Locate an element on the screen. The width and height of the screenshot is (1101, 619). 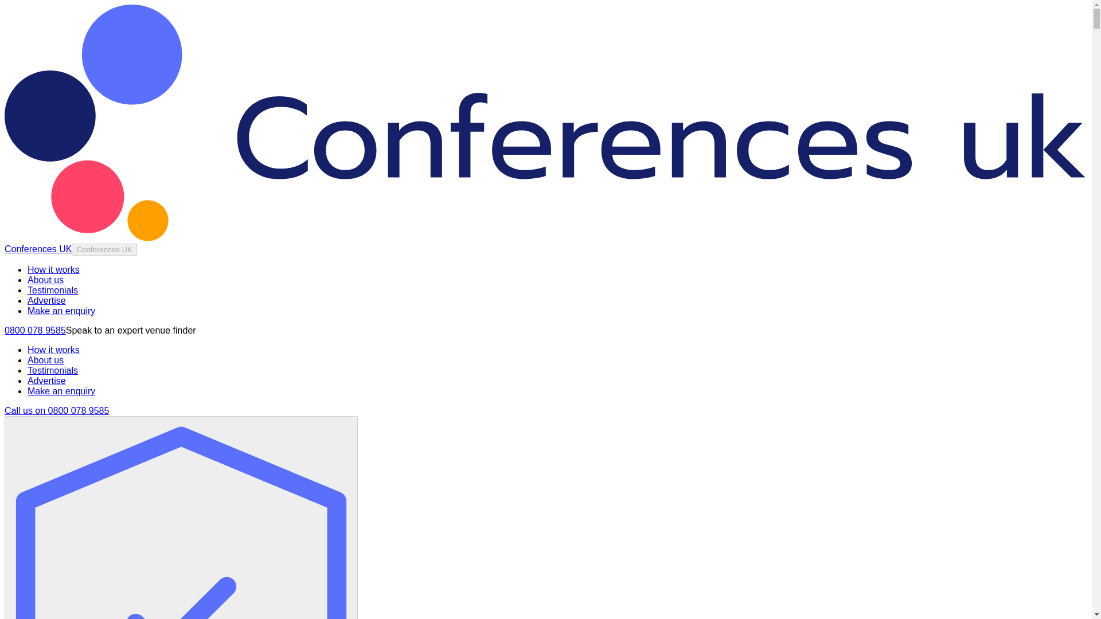
About us is located at coordinates (46, 360).